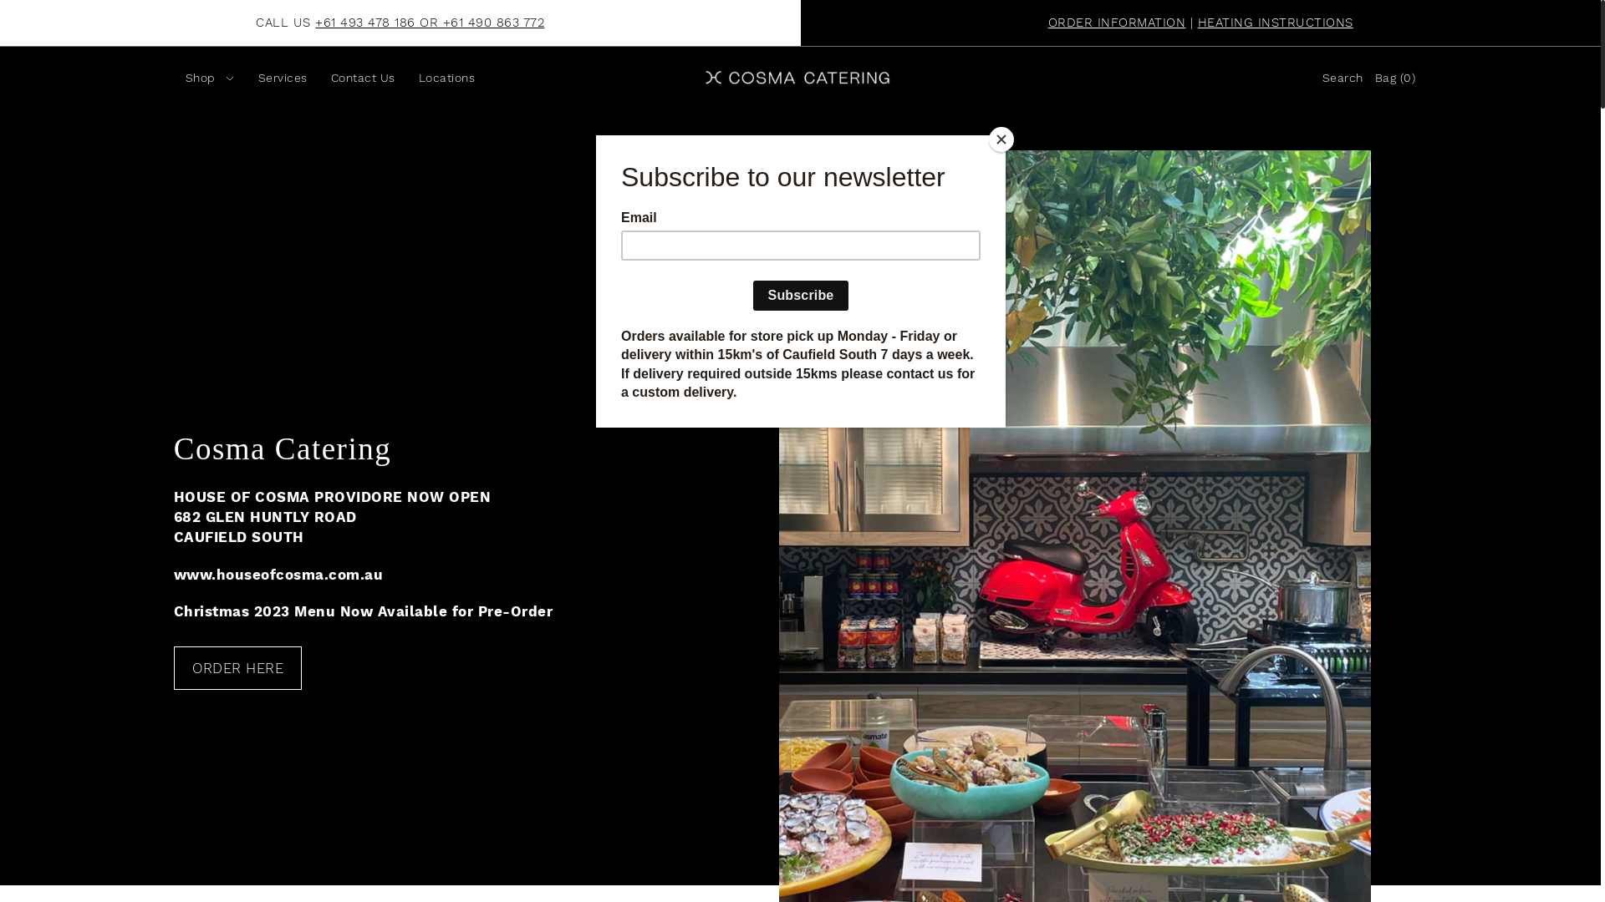  What do you see at coordinates (363, 78) in the screenshot?
I see `Contact Us` at bounding box center [363, 78].